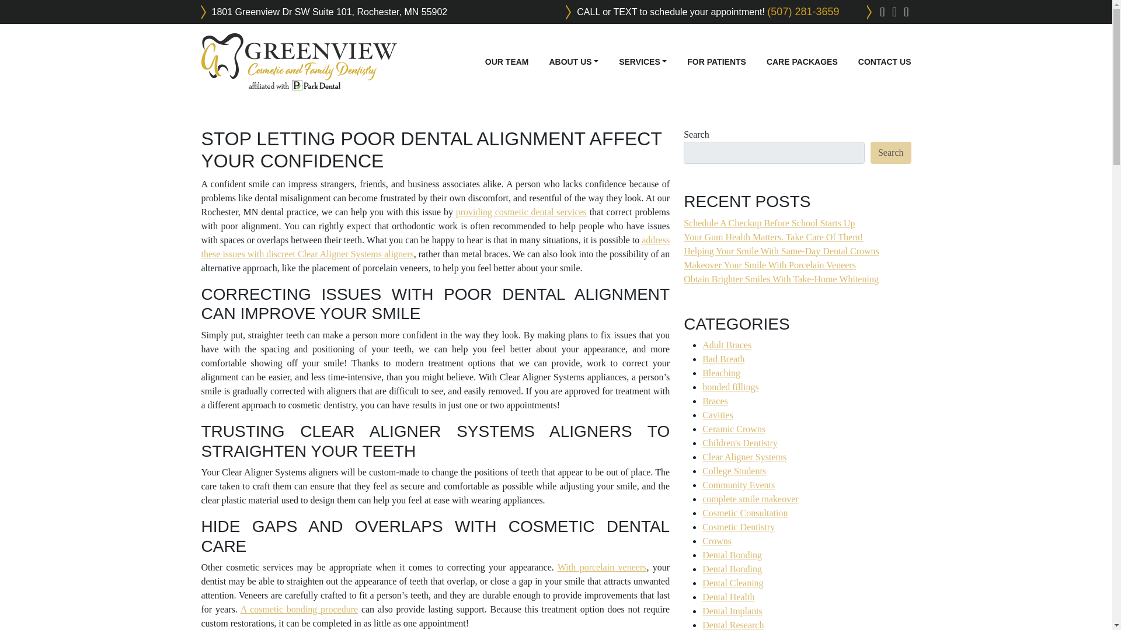 The image size is (1121, 630). What do you see at coordinates (507, 62) in the screenshot?
I see `Our Team` at bounding box center [507, 62].